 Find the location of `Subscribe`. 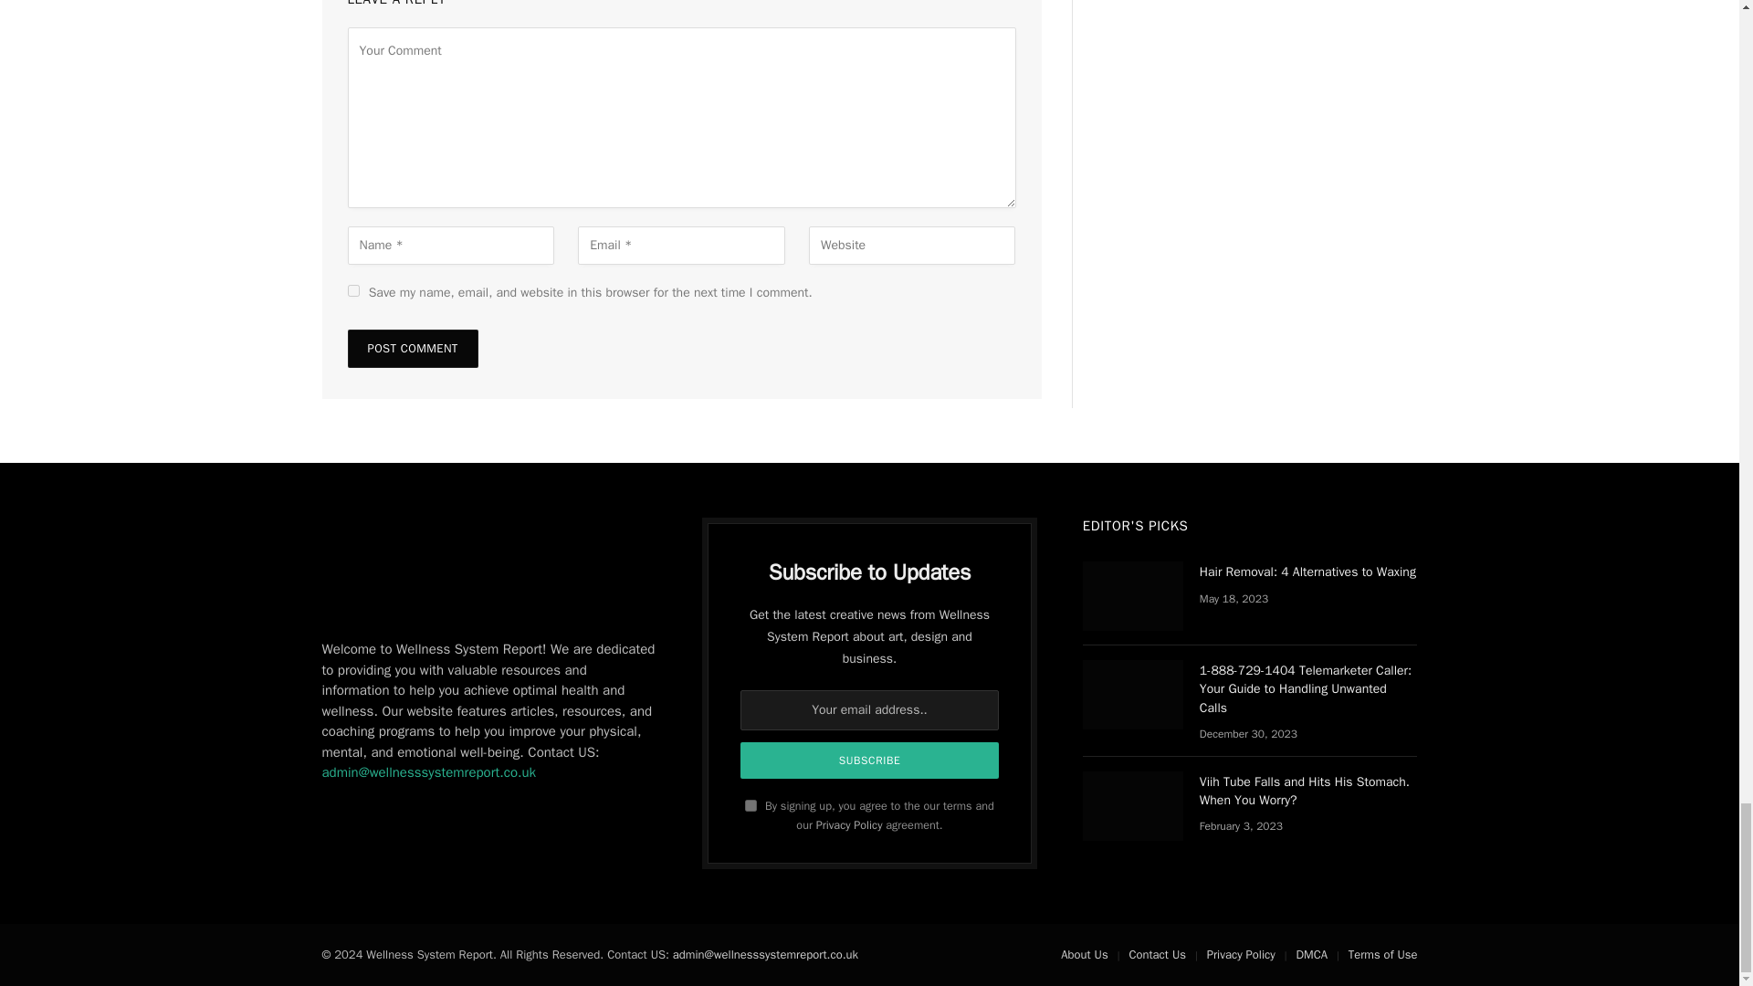

Subscribe is located at coordinates (869, 760).